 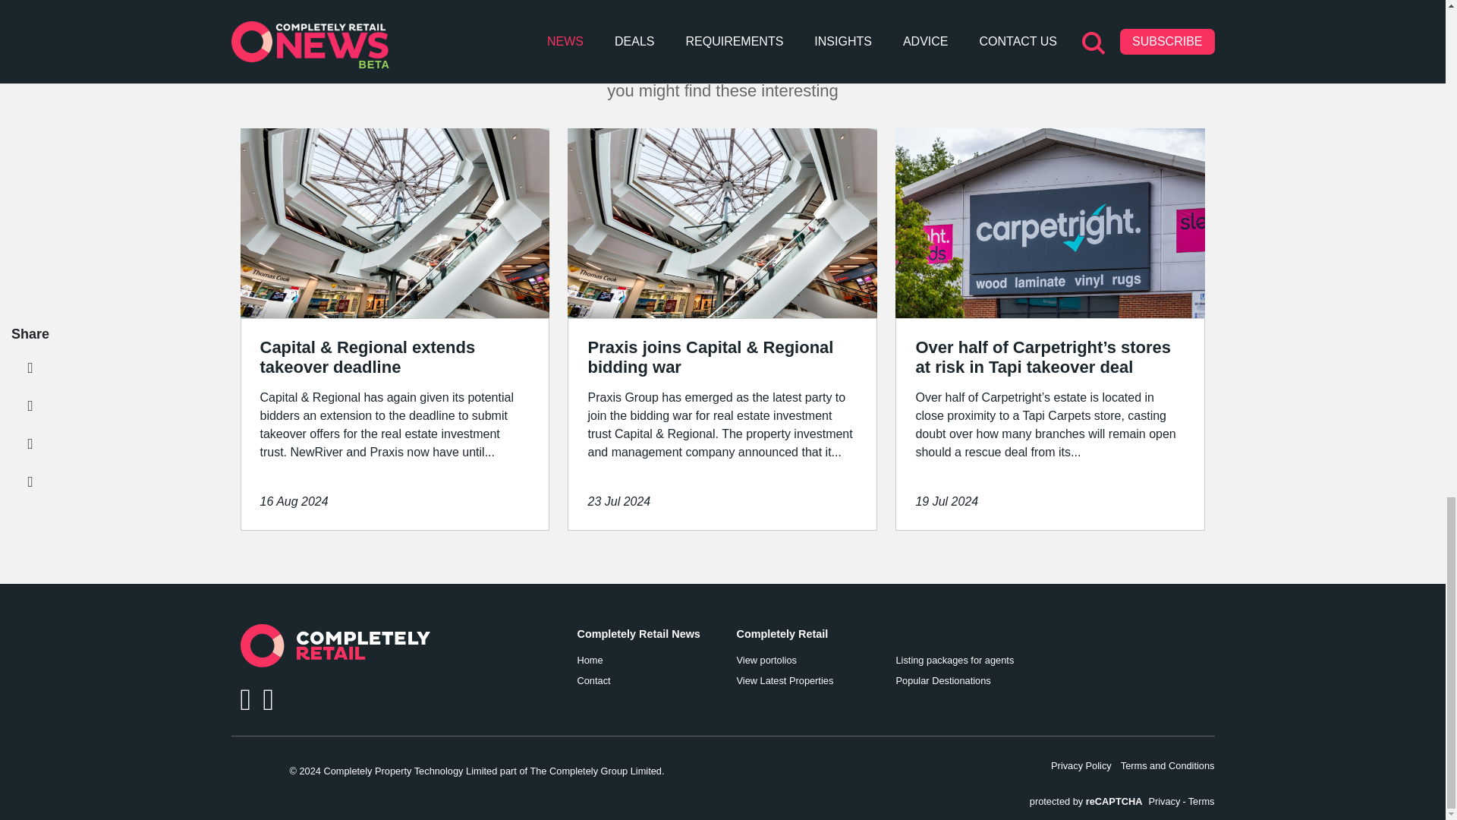 What do you see at coordinates (1167, 765) in the screenshot?
I see `Terms and Conditions` at bounding box center [1167, 765].